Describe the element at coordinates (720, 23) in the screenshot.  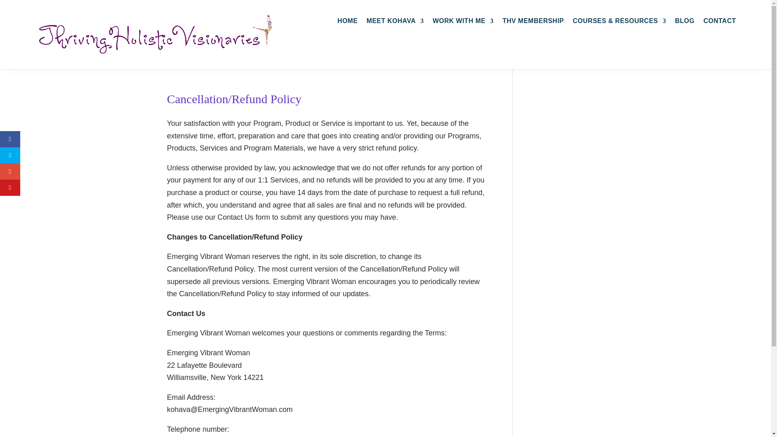
I see `CONTACT` at that location.